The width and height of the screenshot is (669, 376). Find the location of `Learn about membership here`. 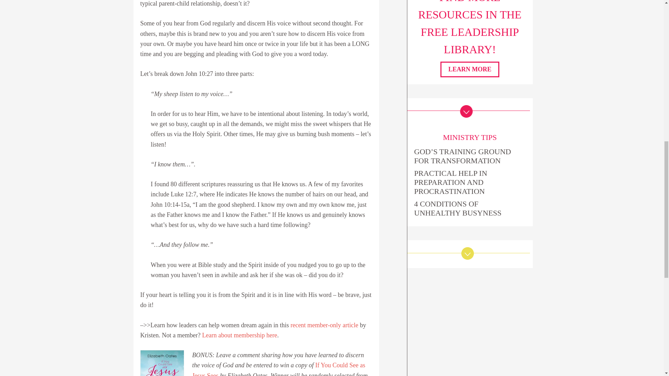

Learn about membership here is located at coordinates (239, 335).